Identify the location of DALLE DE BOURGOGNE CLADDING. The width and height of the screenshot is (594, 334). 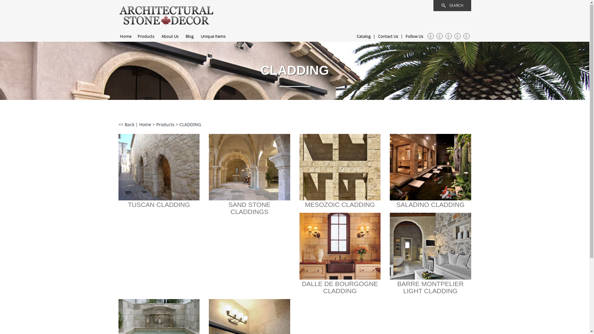
(340, 288).